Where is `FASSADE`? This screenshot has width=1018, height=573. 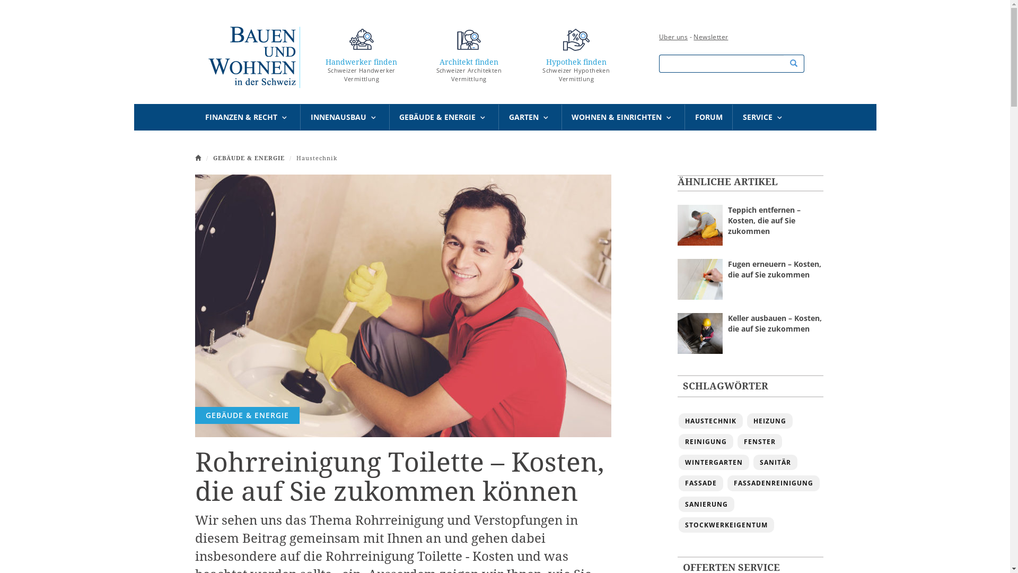
FASSADE is located at coordinates (701, 483).